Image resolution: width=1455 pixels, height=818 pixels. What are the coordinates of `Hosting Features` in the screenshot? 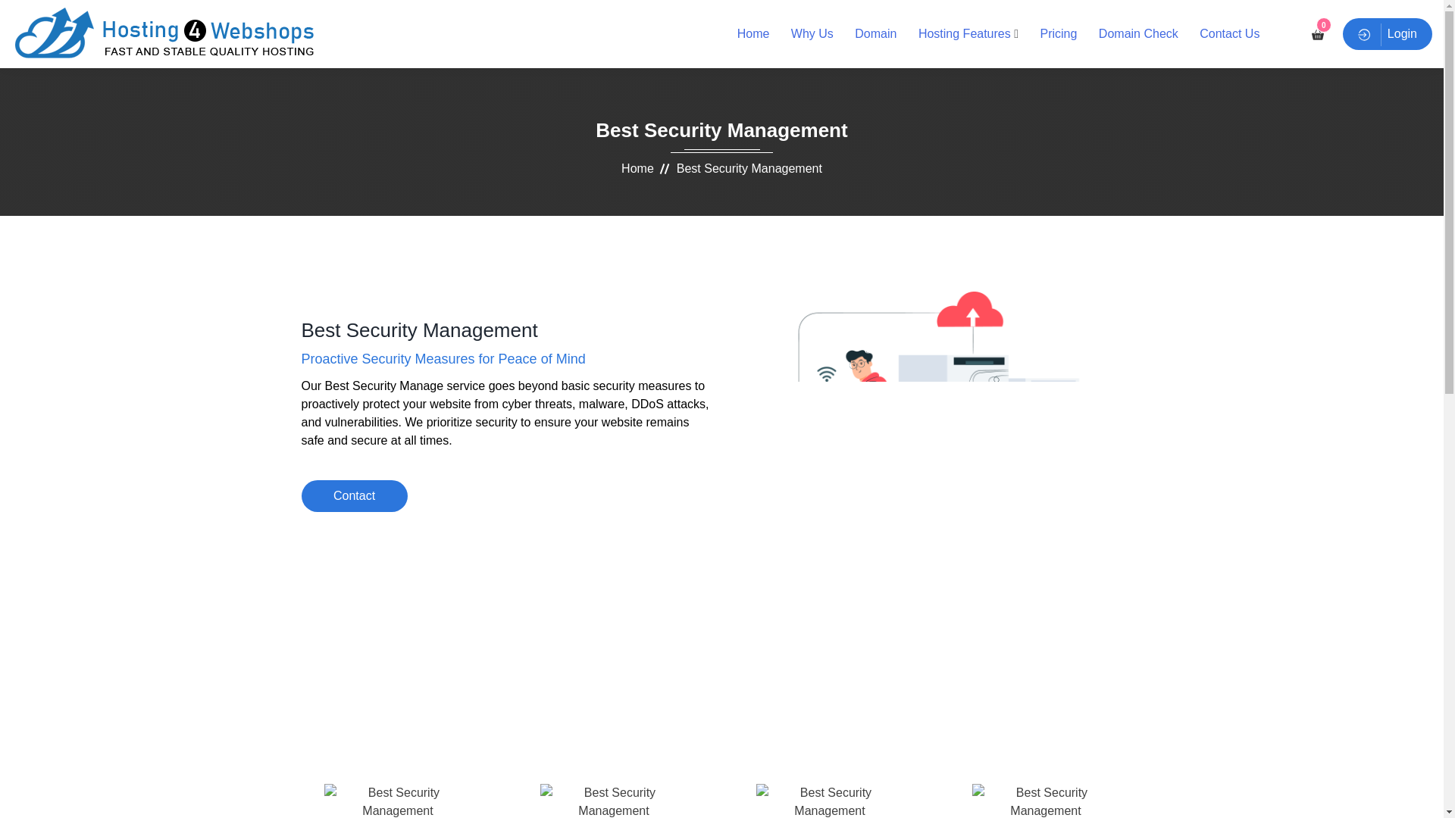 It's located at (964, 33).